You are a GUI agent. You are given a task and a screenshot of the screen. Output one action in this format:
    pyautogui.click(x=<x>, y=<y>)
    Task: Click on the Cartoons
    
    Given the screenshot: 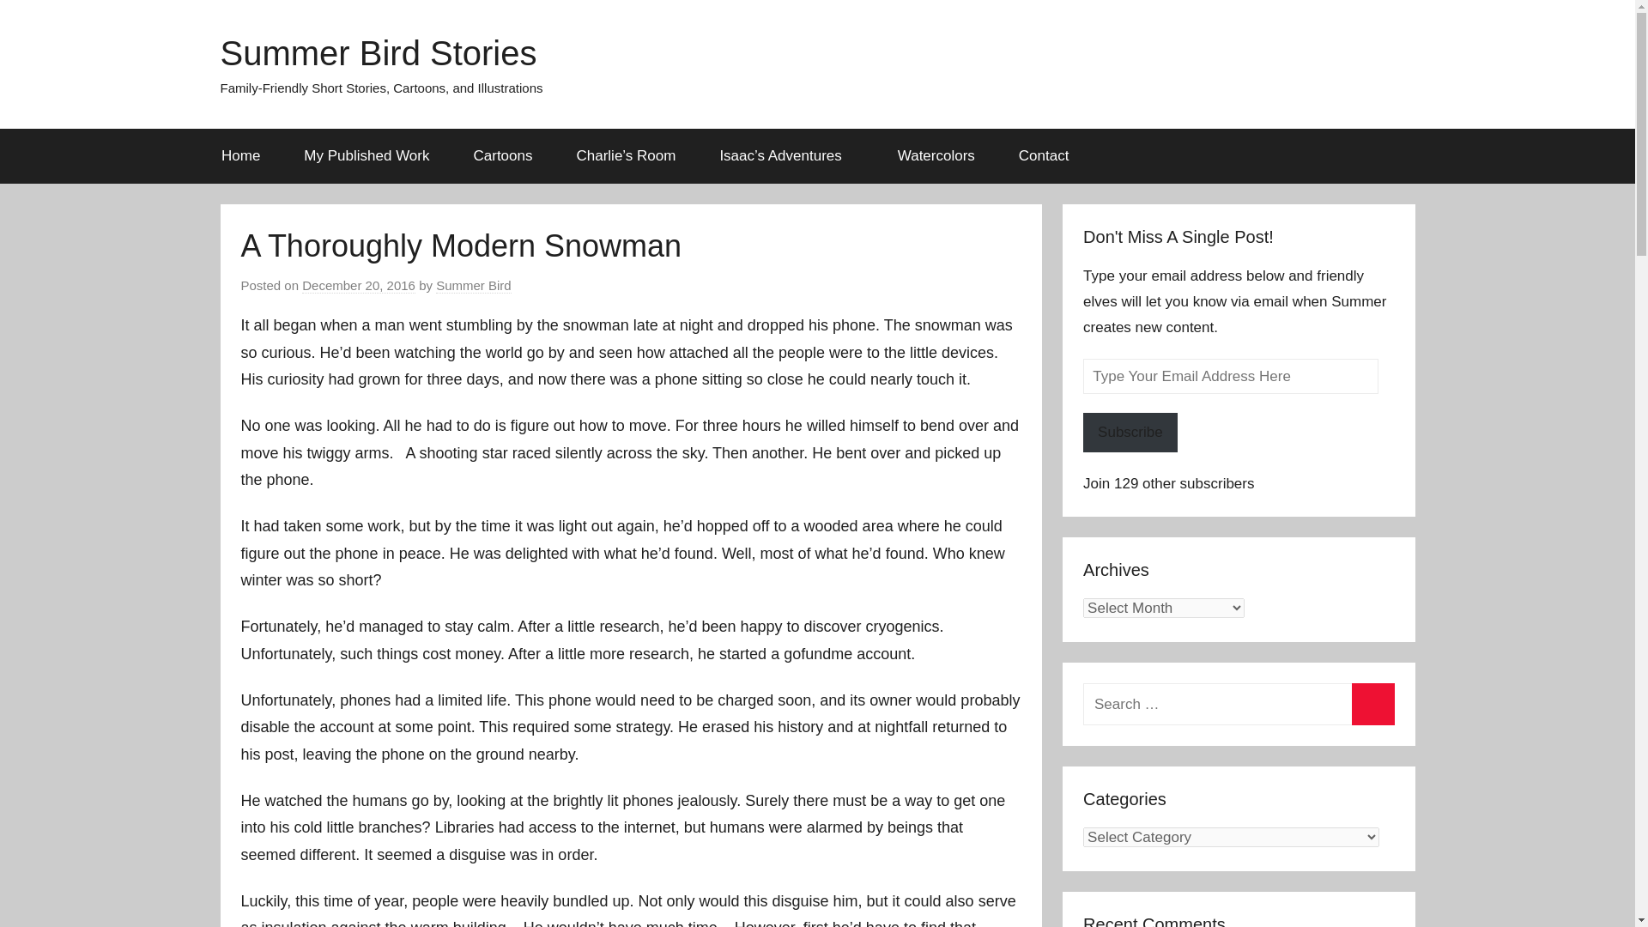 What is the action you would take?
    pyautogui.click(x=503, y=156)
    